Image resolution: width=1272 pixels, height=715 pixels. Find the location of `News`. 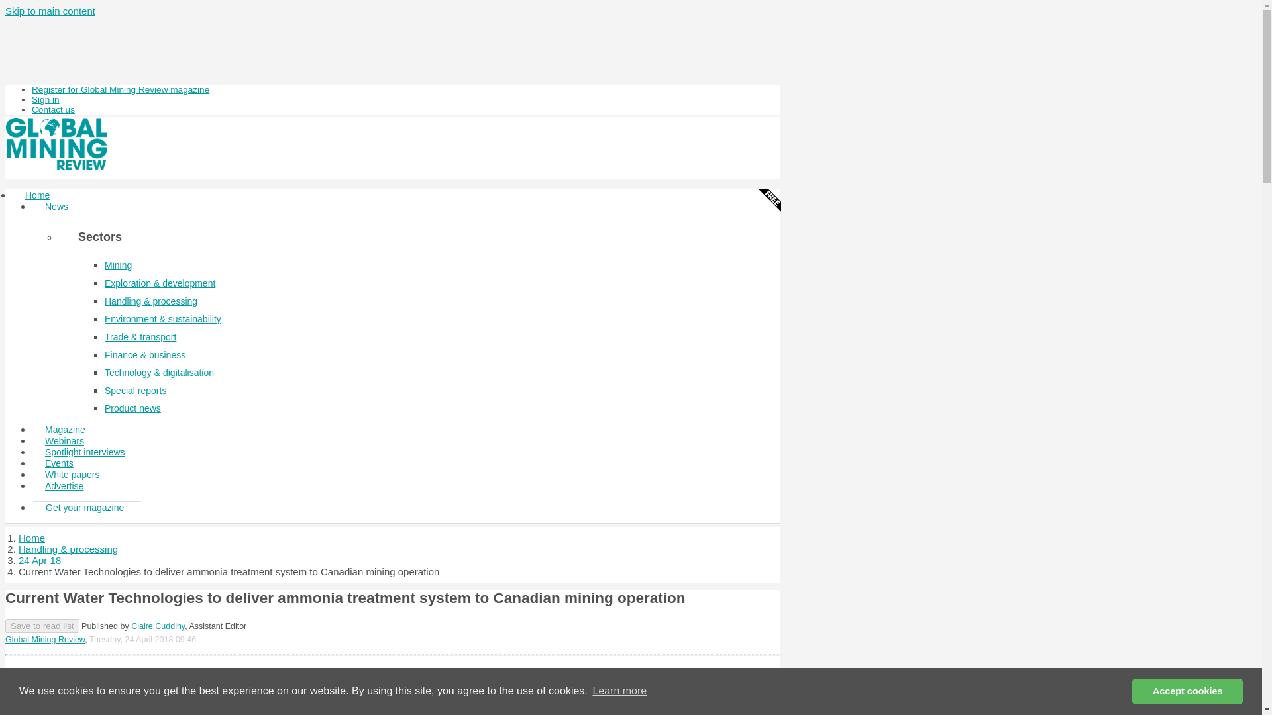

News is located at coordinates (56, 207).